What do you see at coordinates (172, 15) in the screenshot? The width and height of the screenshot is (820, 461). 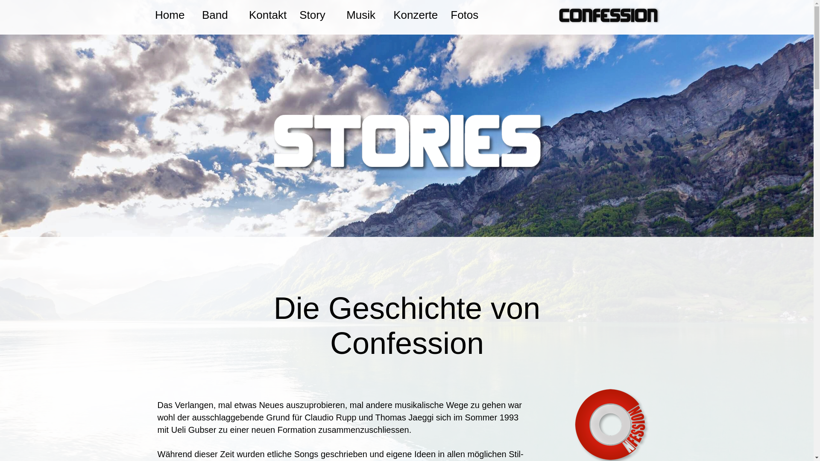 I see `Home` at bounding box center [172, 15].